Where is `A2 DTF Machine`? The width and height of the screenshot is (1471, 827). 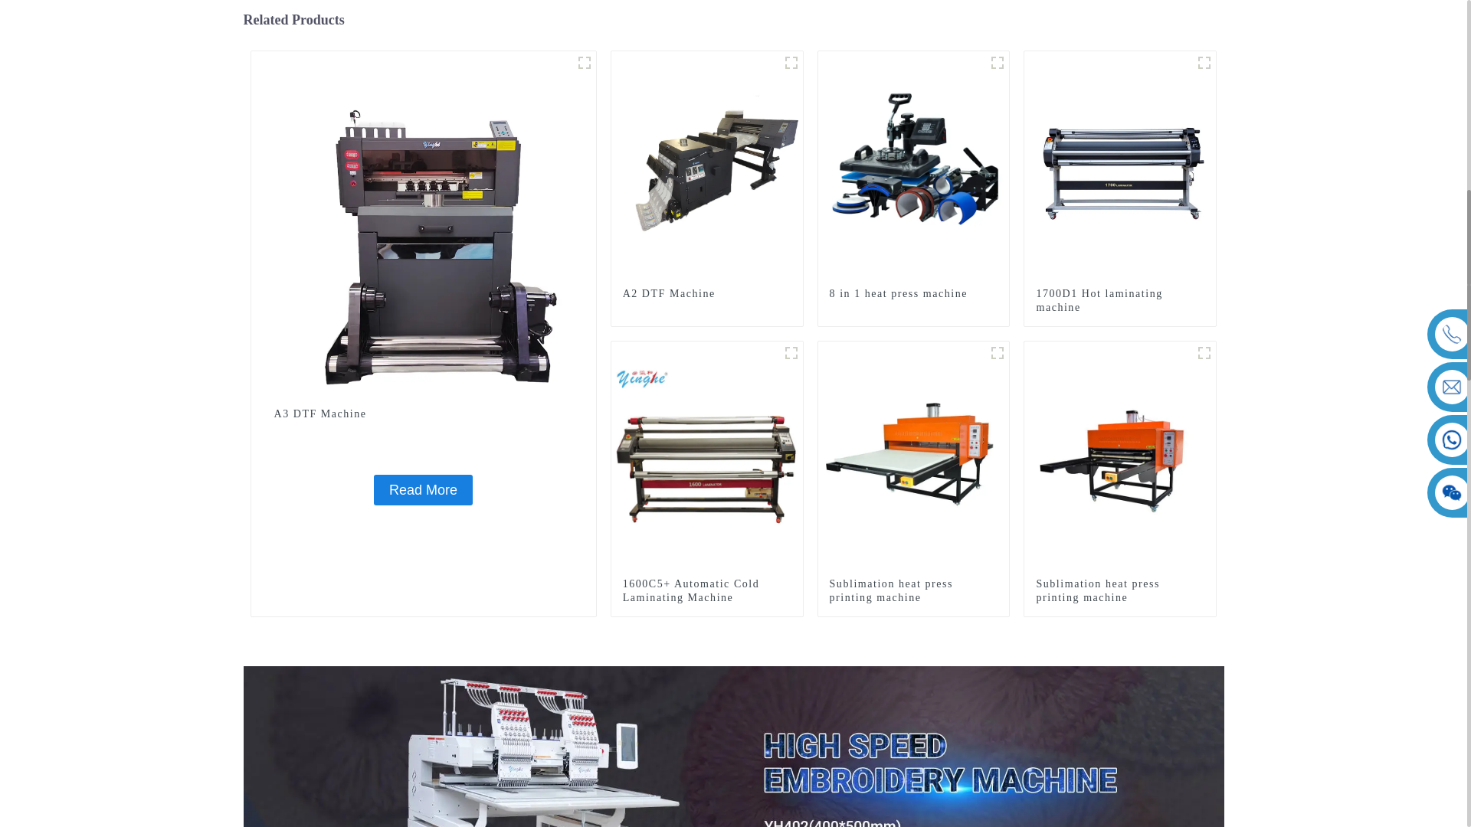
A2 DTF Machine is located at coordinates (706, 294).